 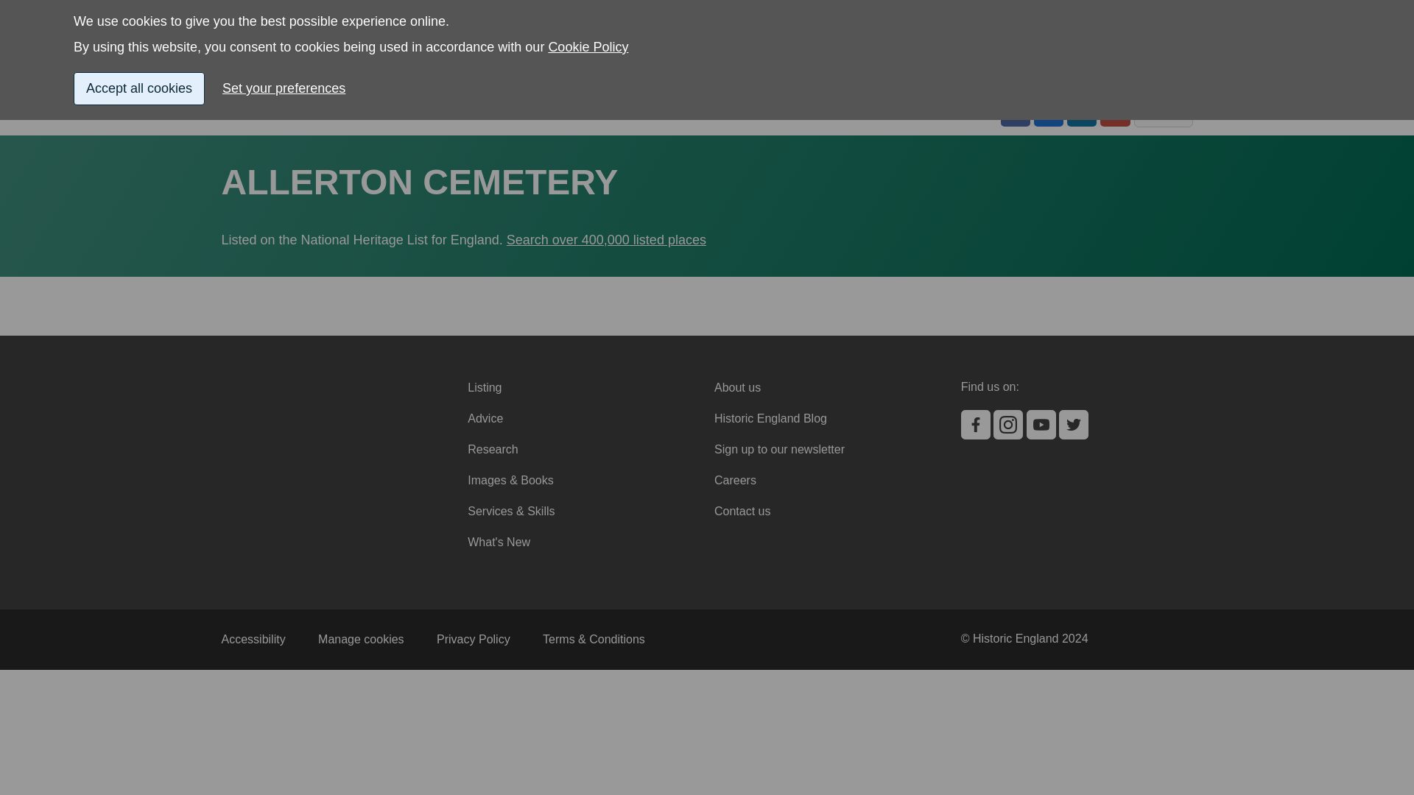 I want to click on Print this page, so click(x=1164, y=112).